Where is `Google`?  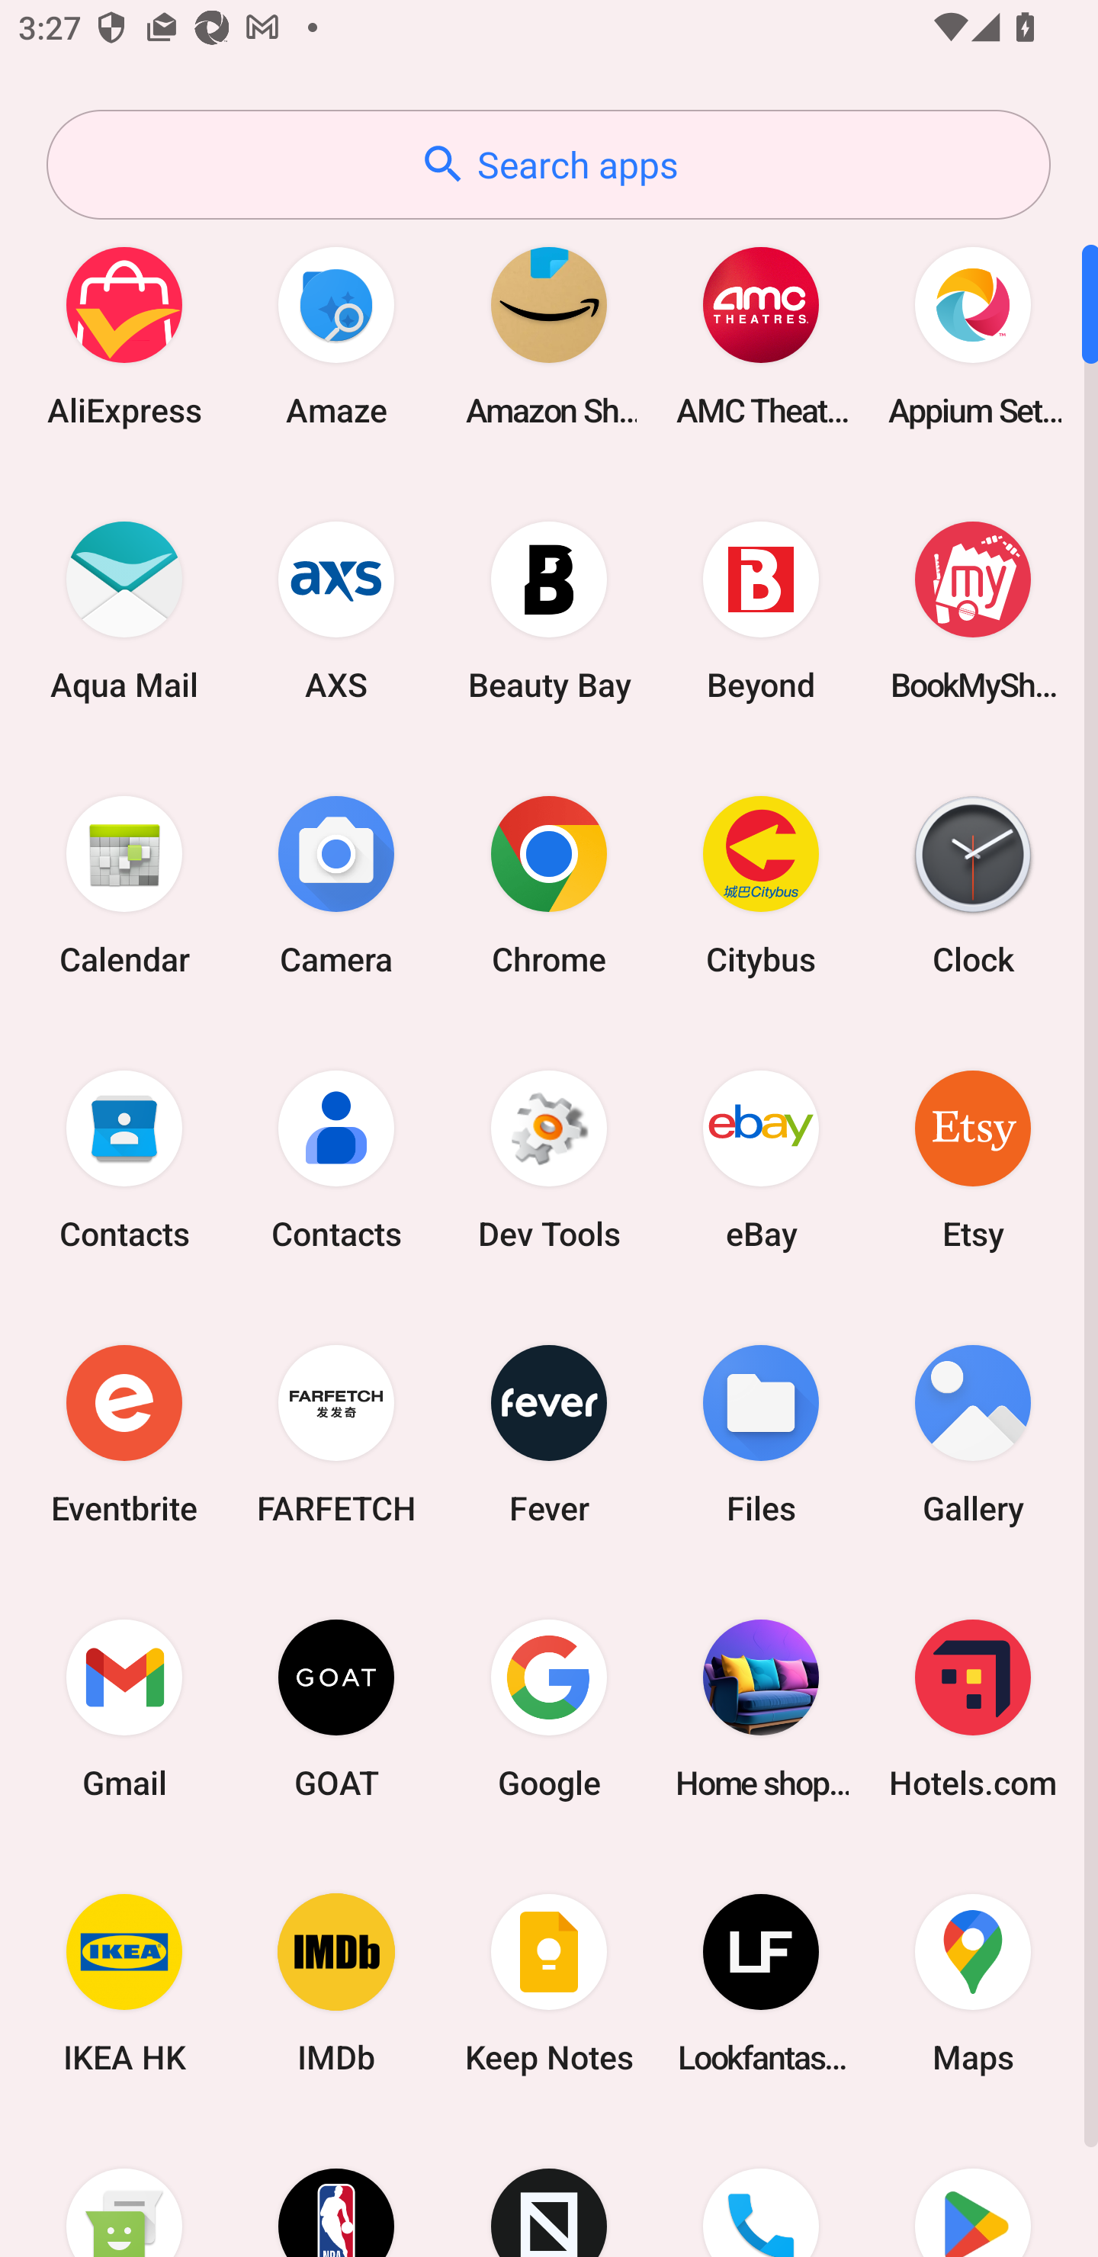
Google is located at coordinates (549, 1708).